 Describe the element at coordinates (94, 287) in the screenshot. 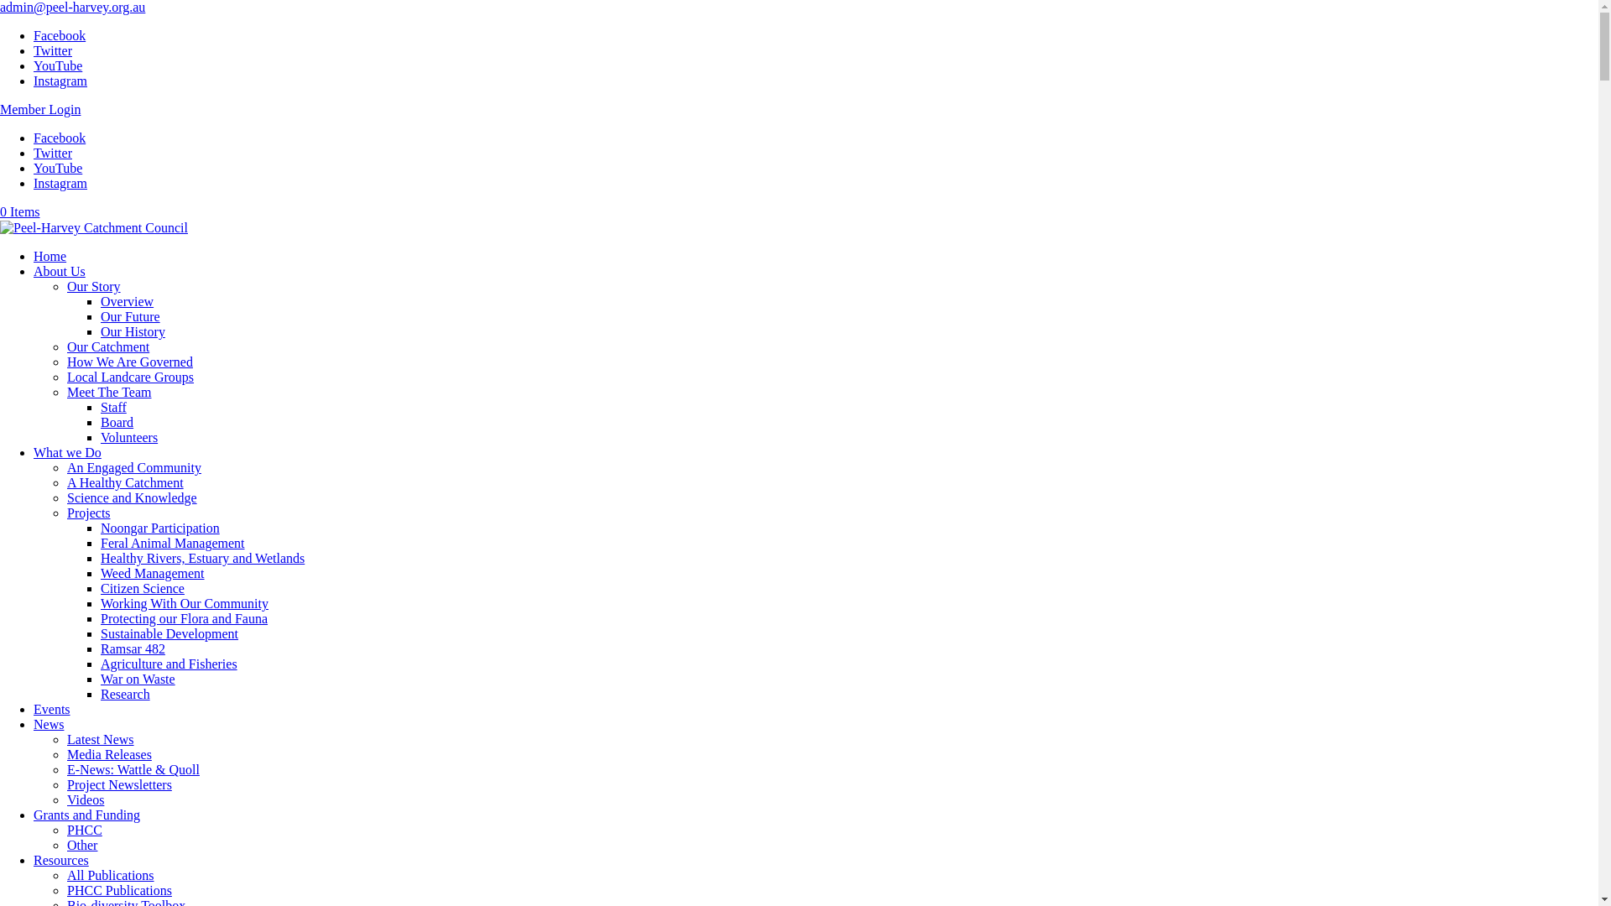

I see `Our Story` at that location.